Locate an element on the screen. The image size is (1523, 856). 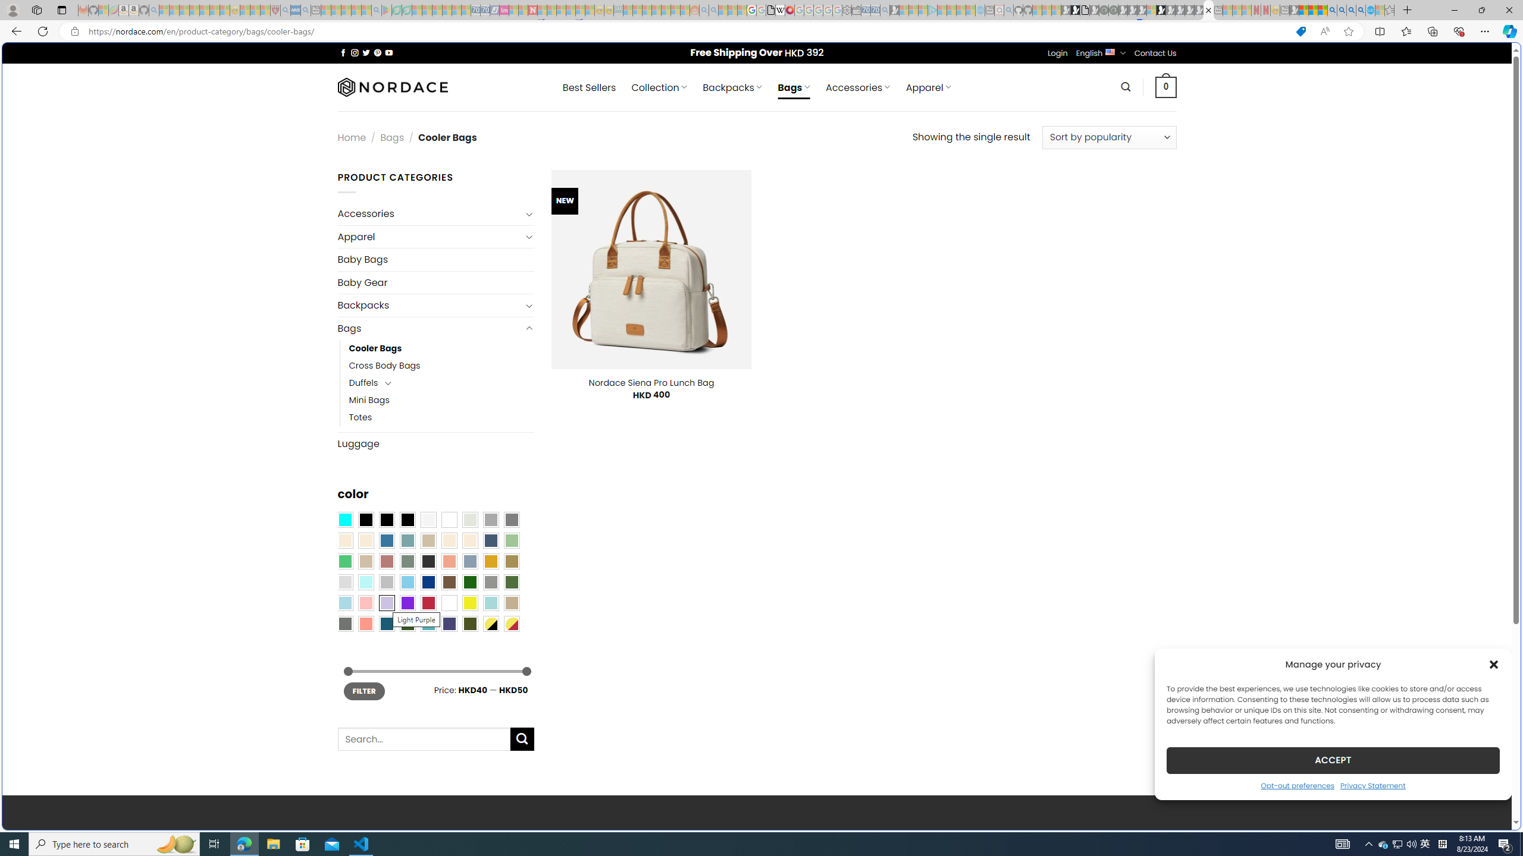
Submit is located at coordinates (522, 739).